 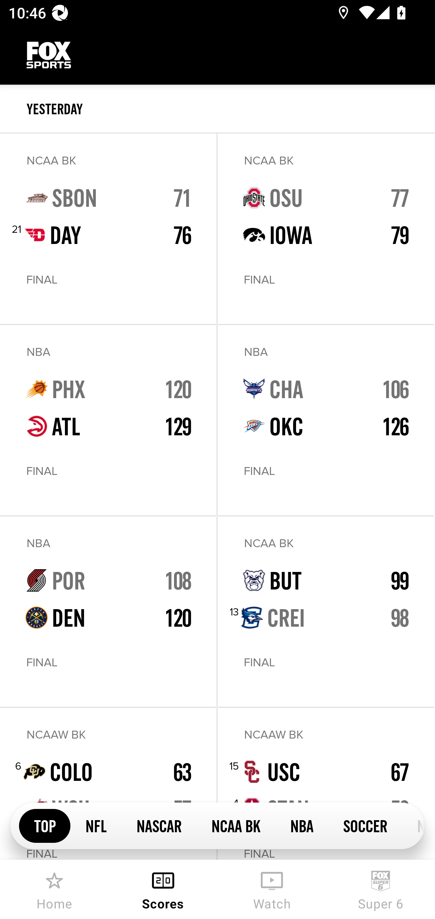 What do you see at coordinates (365, 825) in the screenshot?
I see `SOCCER` at bounding box center [365, 825].